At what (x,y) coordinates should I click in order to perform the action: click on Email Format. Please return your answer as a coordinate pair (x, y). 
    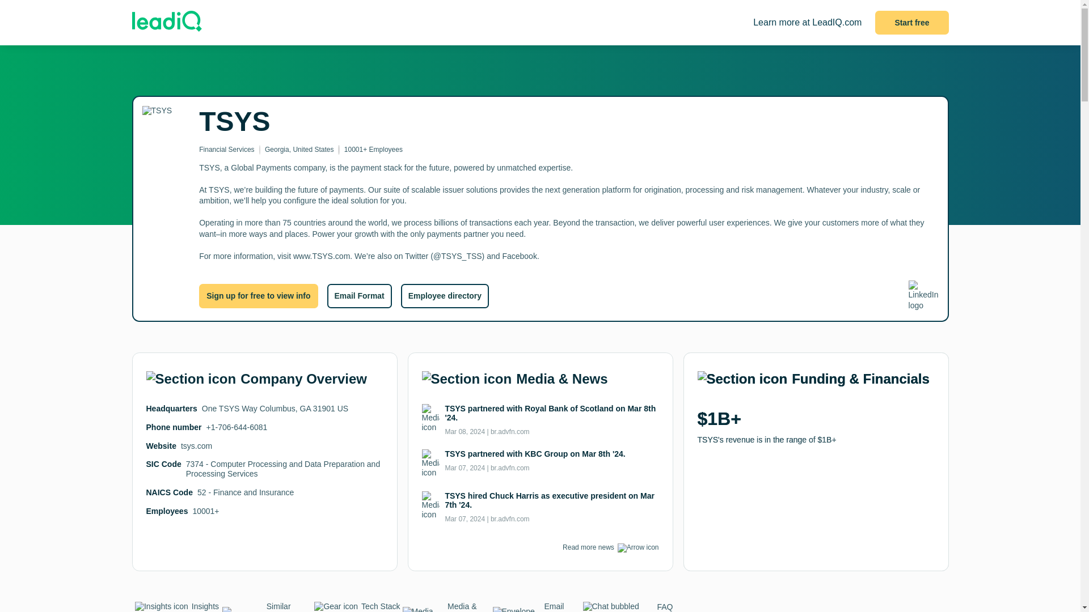
    Looking at the image, I should click on (358, 296).